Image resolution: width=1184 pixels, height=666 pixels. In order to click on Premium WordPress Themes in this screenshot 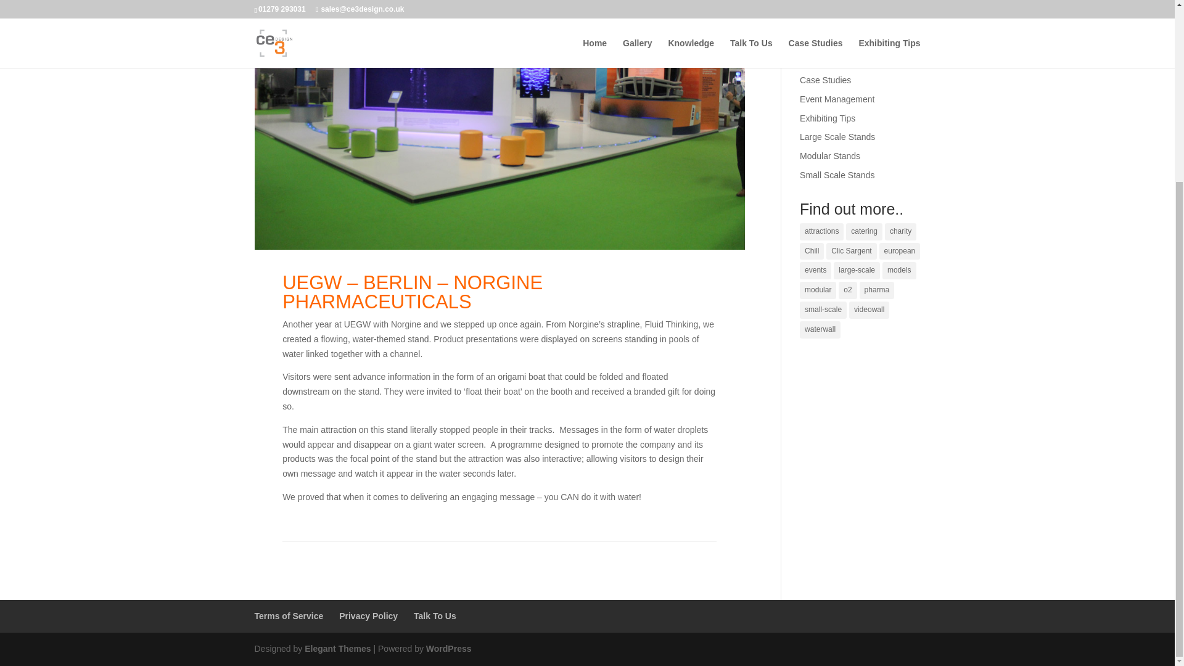, I will do `click(337, 649)`.